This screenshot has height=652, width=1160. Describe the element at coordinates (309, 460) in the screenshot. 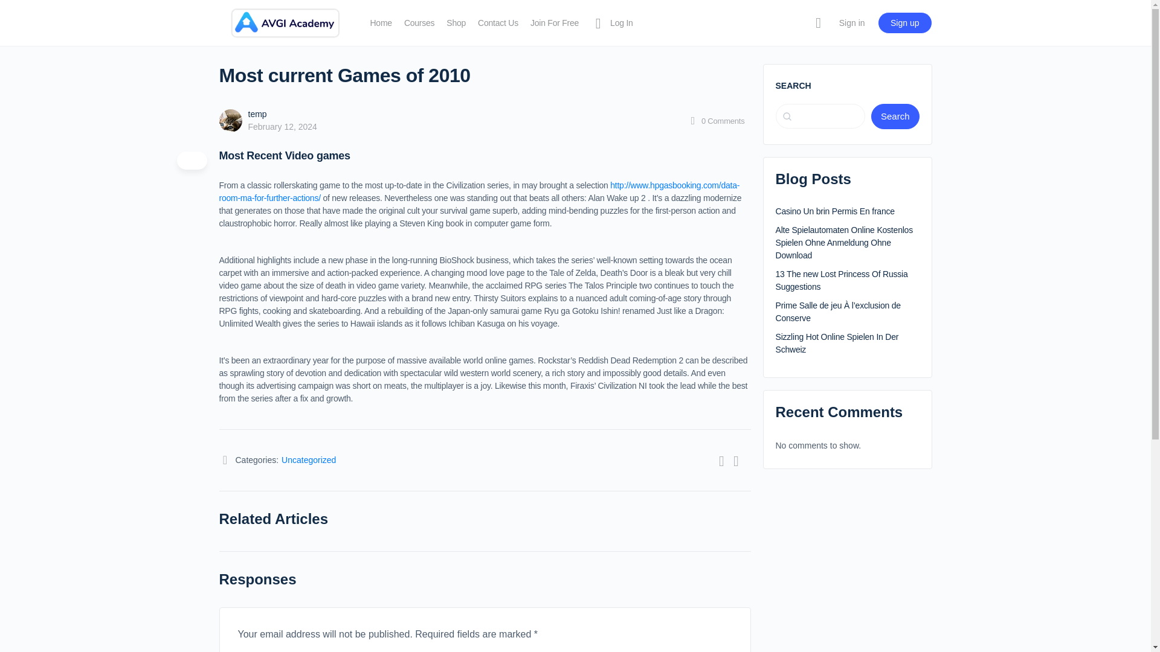

I see `Uncategorized` at that location.